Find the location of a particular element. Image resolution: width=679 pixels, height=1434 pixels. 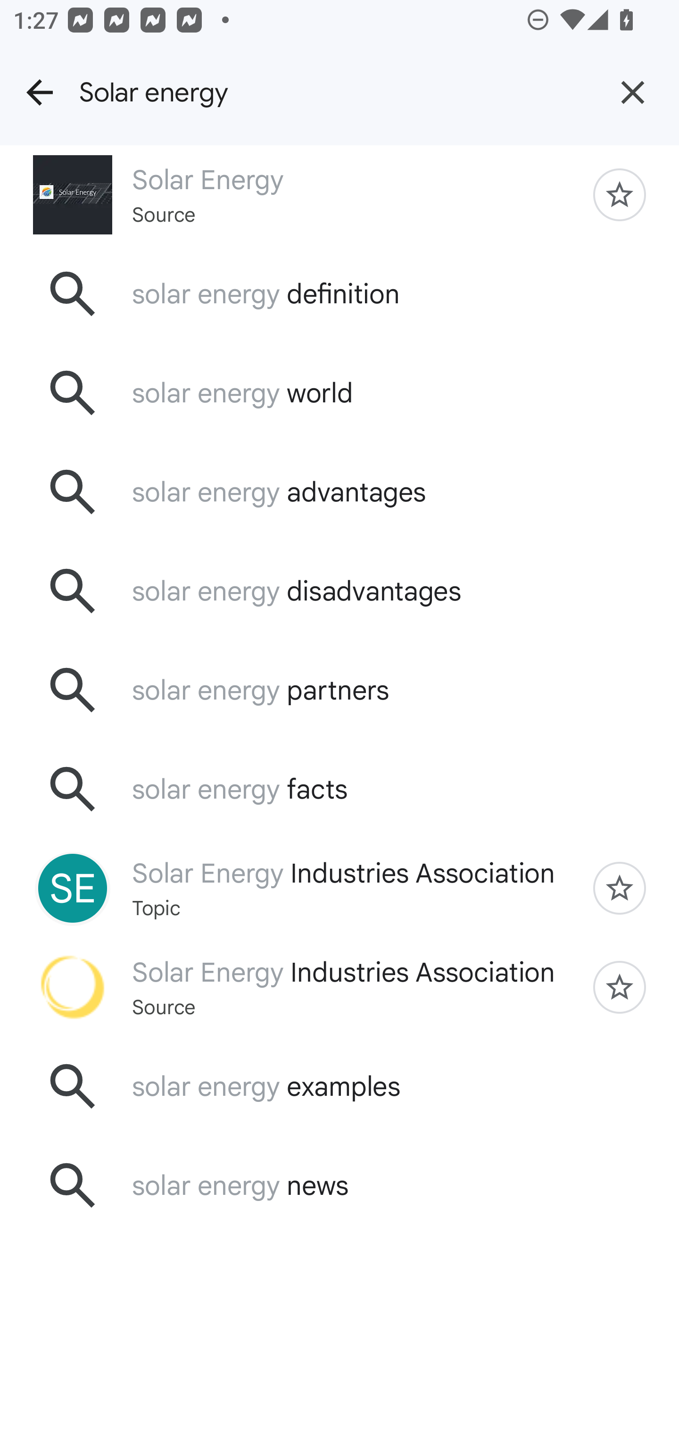

Follow is located at coordinates (620, 194).